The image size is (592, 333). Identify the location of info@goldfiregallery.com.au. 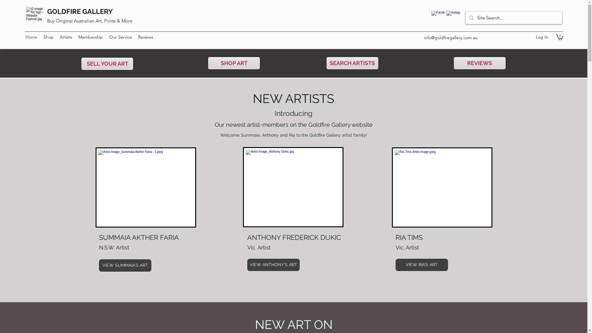
(451, 38).